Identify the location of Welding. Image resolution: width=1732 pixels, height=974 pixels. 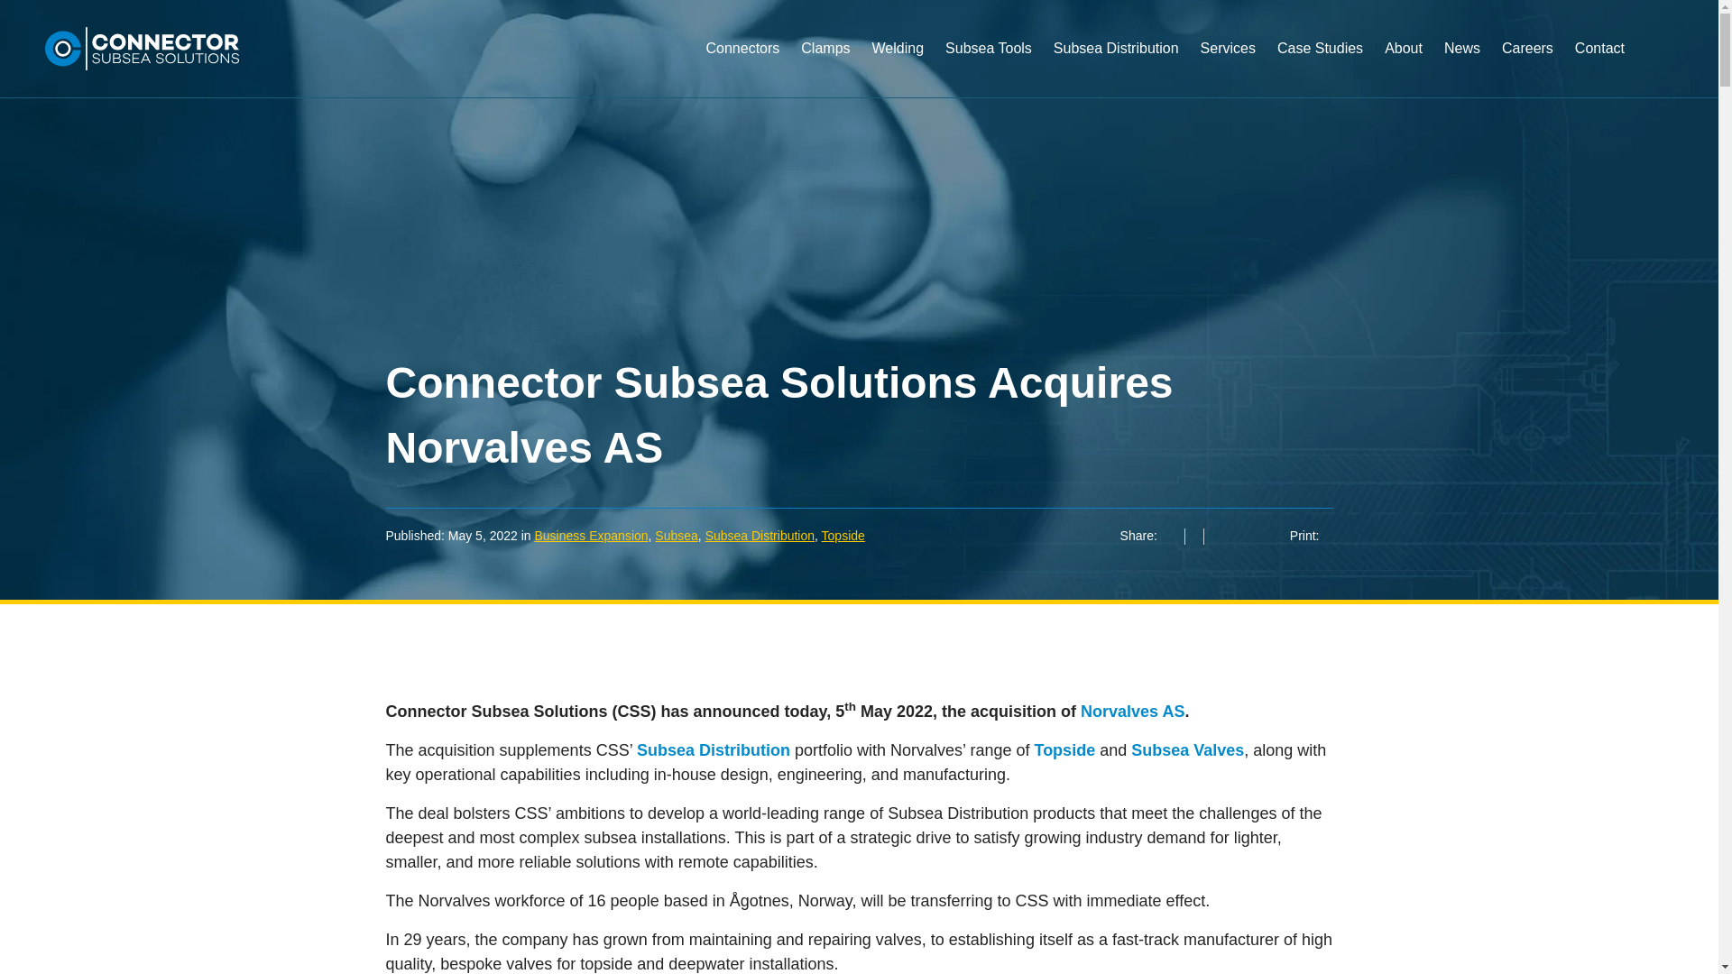
(898, 69).